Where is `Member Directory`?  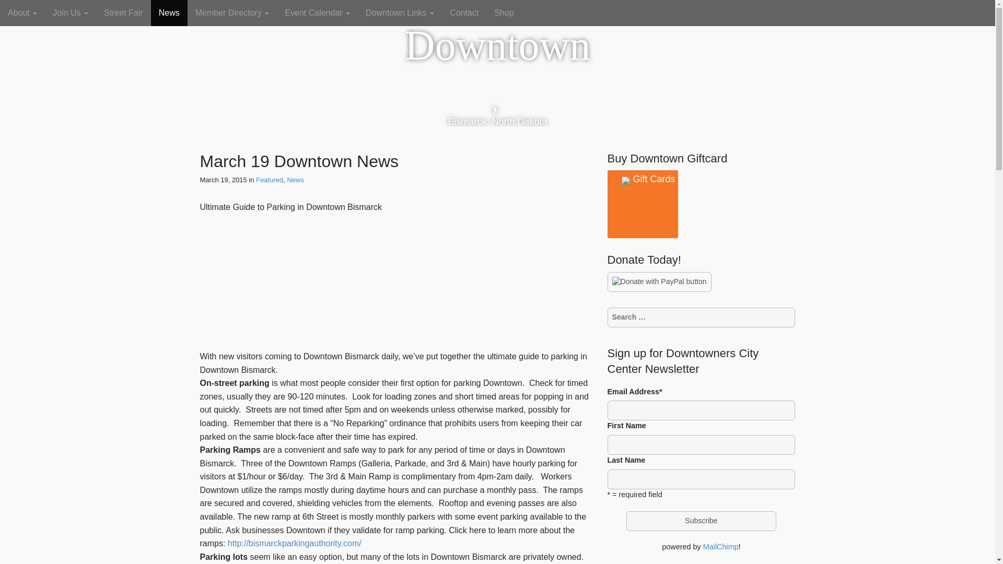
Member Directory is located at coordinates (232, 13).